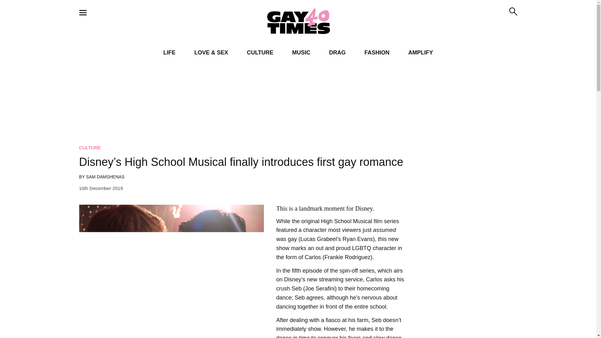 The image size is (601, 338). Describe the element at coordinates (169, 53) in the screenshot. I see `LIFE` at that location.